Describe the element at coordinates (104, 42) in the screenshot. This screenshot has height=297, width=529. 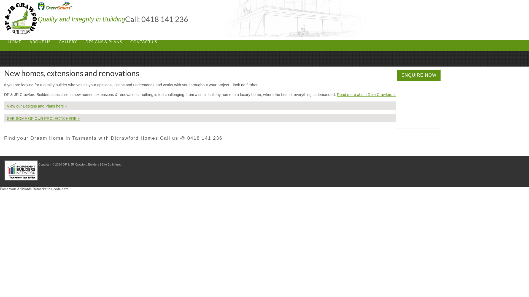
I see `DESIGNS & PLANS` at that location.